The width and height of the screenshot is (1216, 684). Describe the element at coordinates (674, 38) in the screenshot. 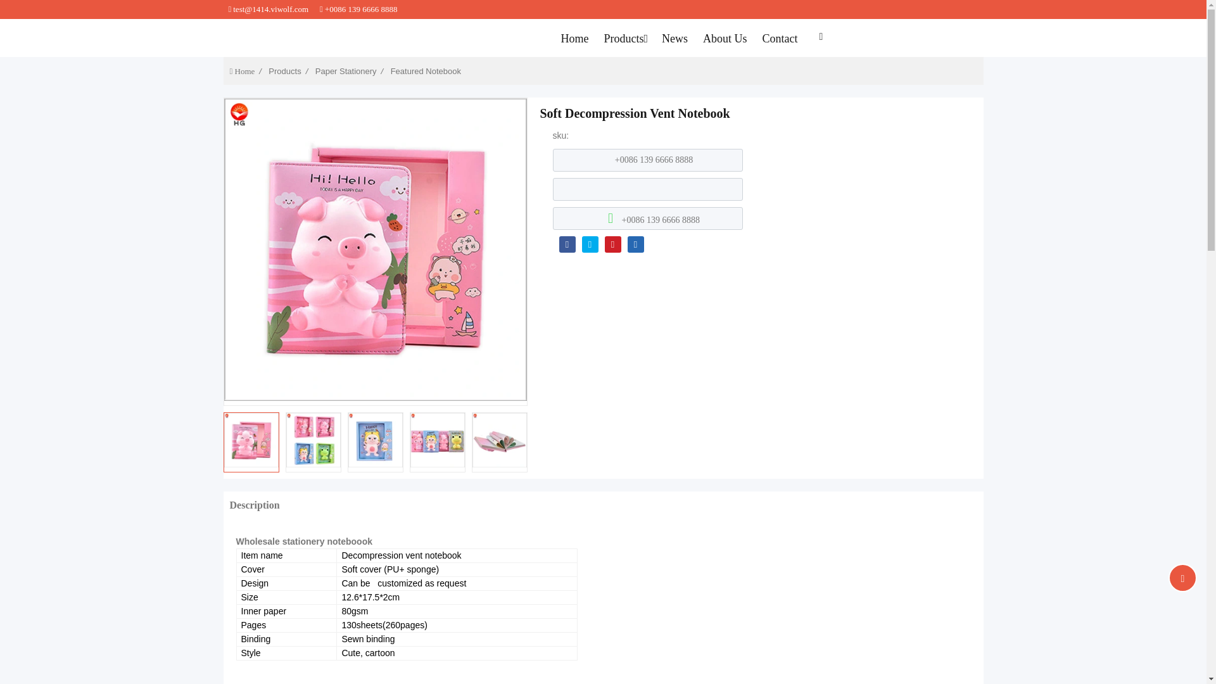

I see `News` at that location.